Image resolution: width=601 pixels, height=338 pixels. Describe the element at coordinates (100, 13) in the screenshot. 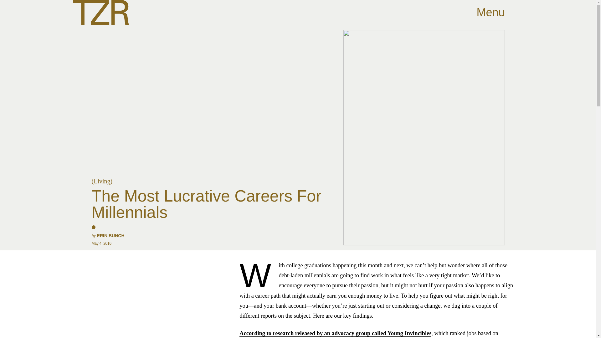

I see `The Zoe Report` at that location.